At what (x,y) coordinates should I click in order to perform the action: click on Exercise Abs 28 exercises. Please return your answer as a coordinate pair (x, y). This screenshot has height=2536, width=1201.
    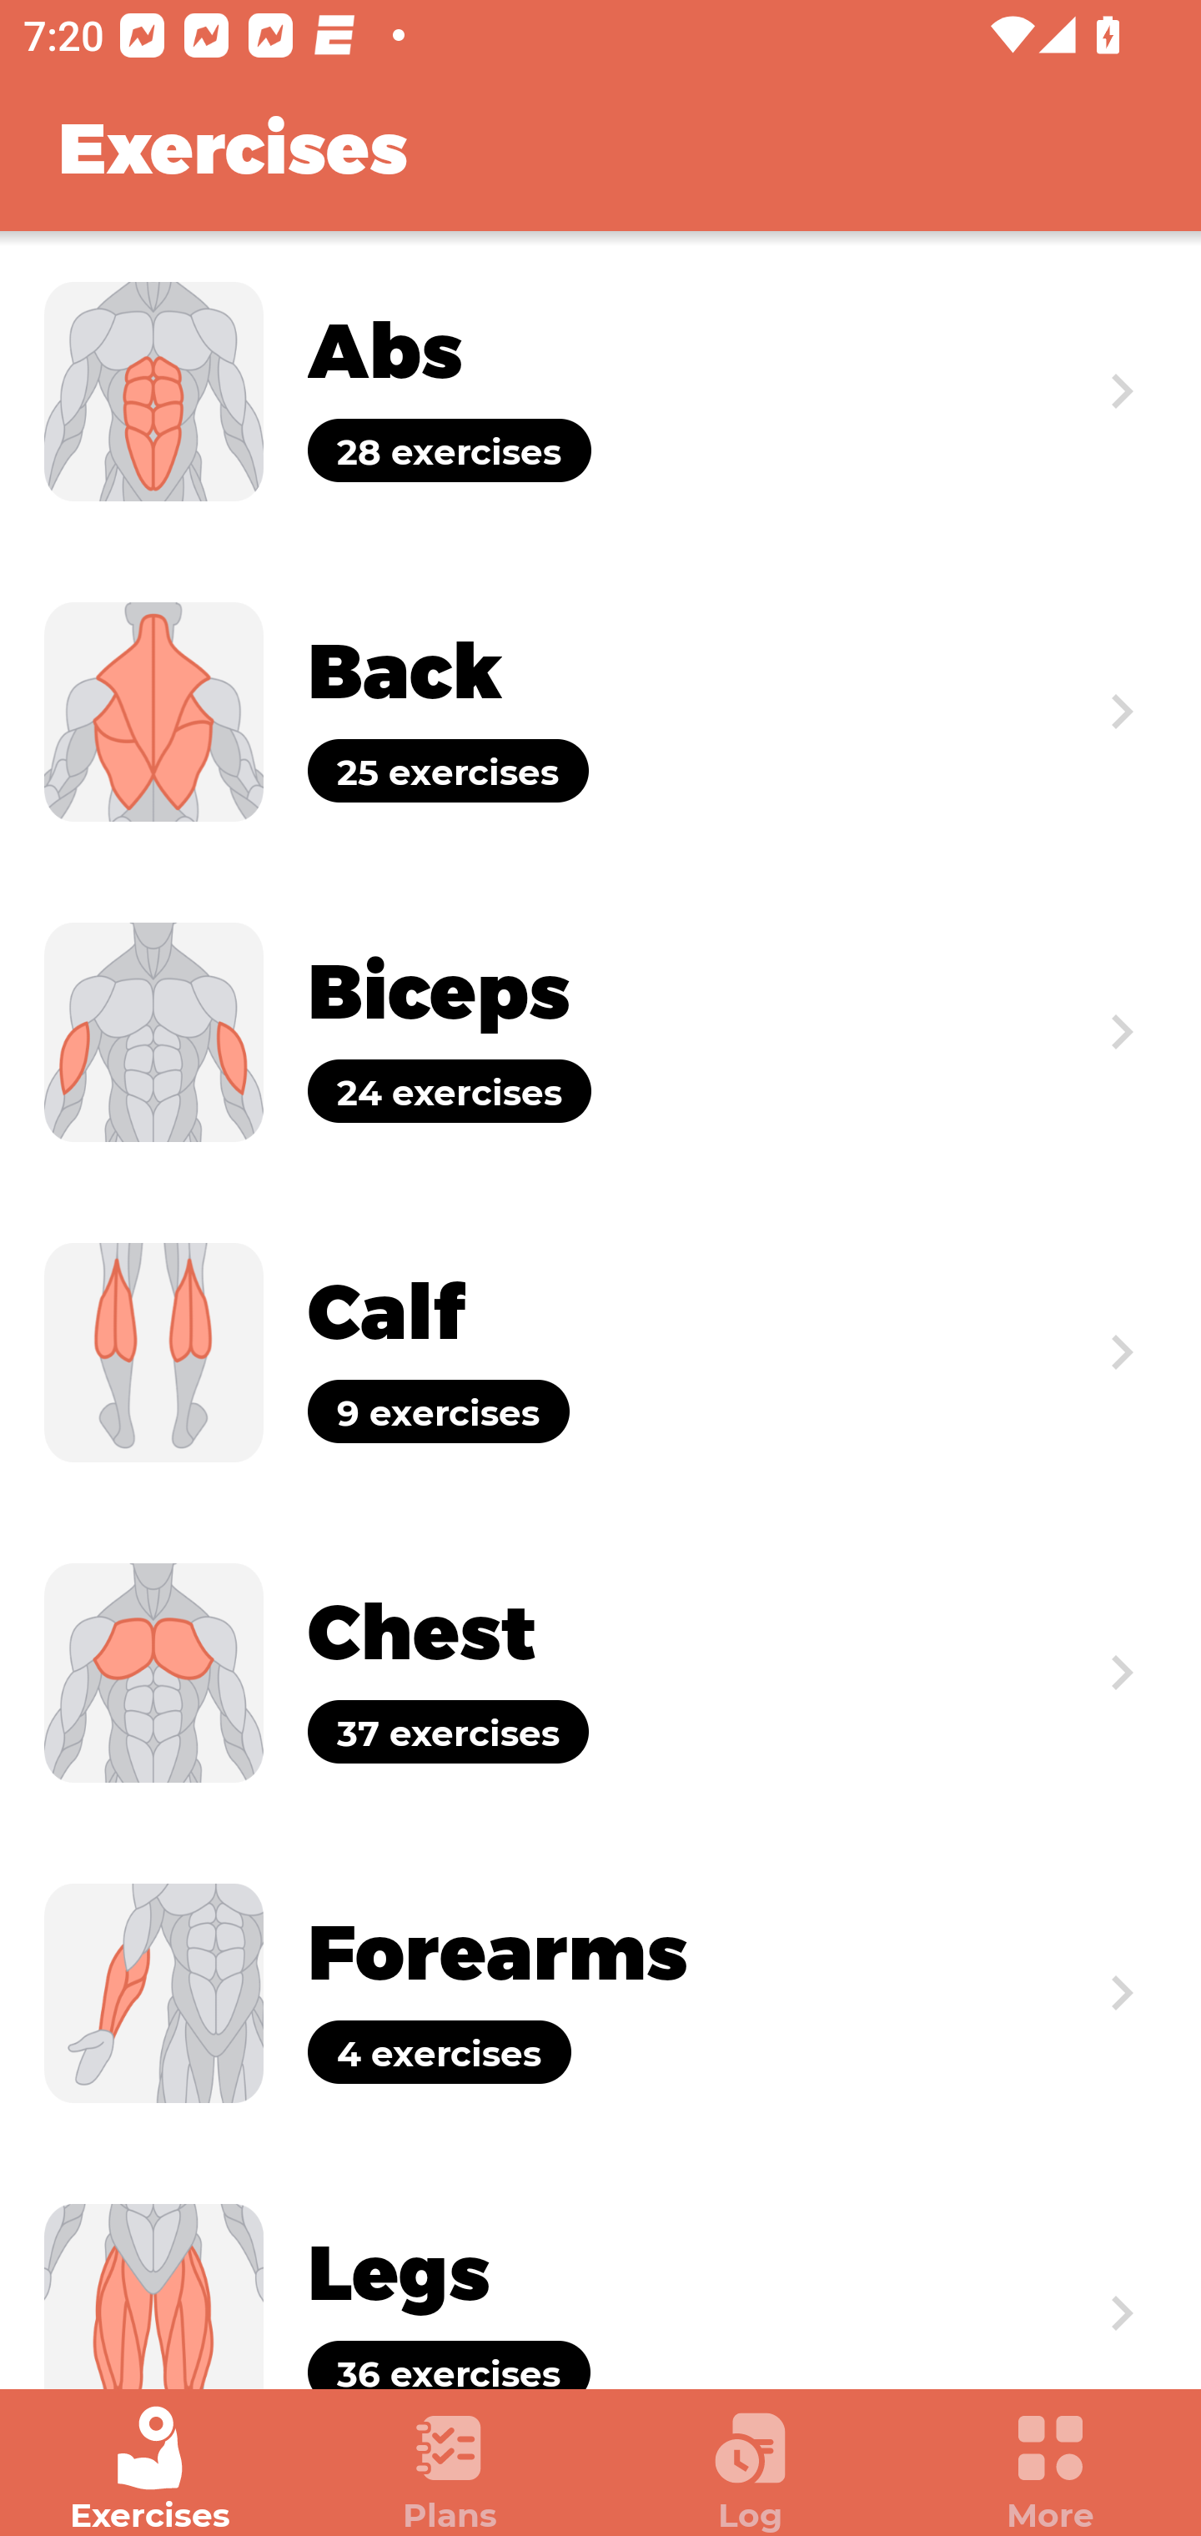
    Looking at the image, I should click on (600, 391).